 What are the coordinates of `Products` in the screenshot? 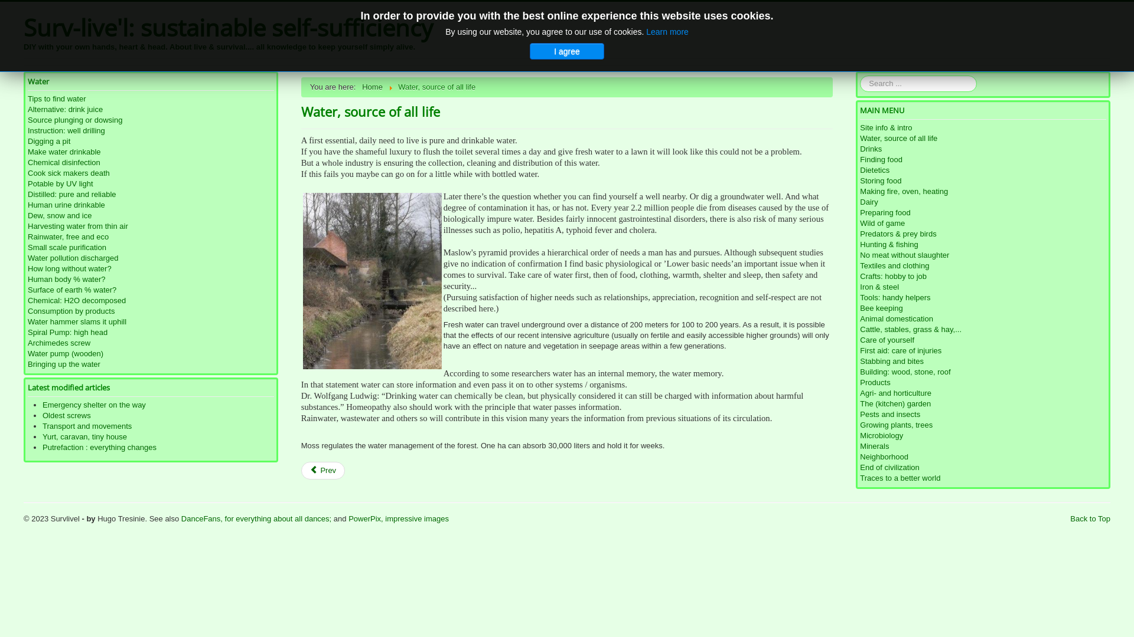 It's located at (983, 383).